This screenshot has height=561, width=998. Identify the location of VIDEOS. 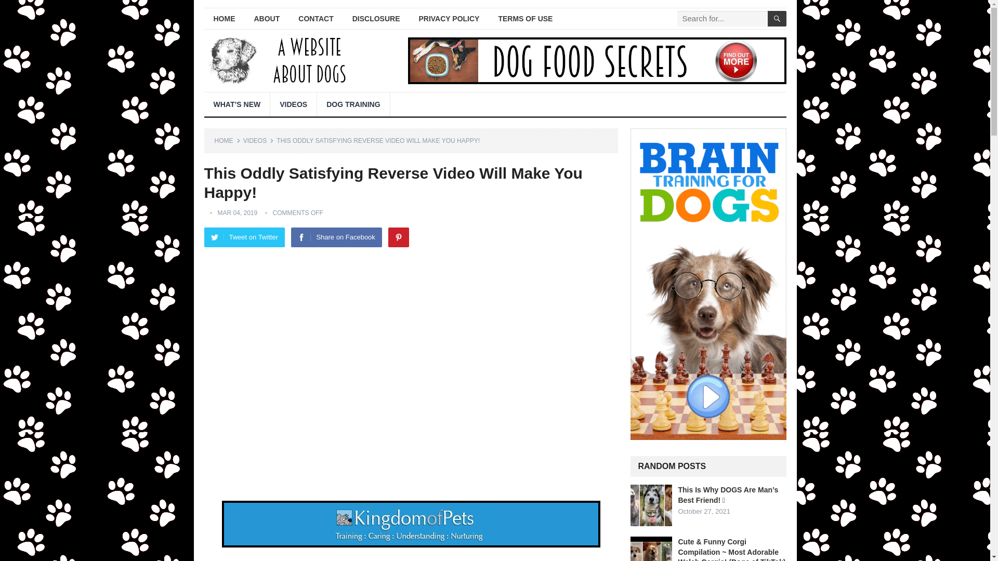
(258, 140).